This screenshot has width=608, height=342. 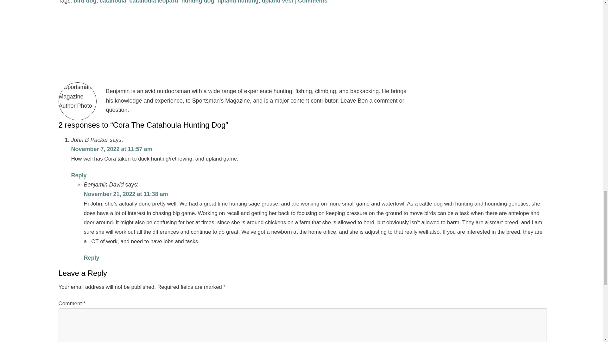 What do you see at coordinates (91, 258) in the screenshot?
I see `Reply` at bounding box center [91, 258].